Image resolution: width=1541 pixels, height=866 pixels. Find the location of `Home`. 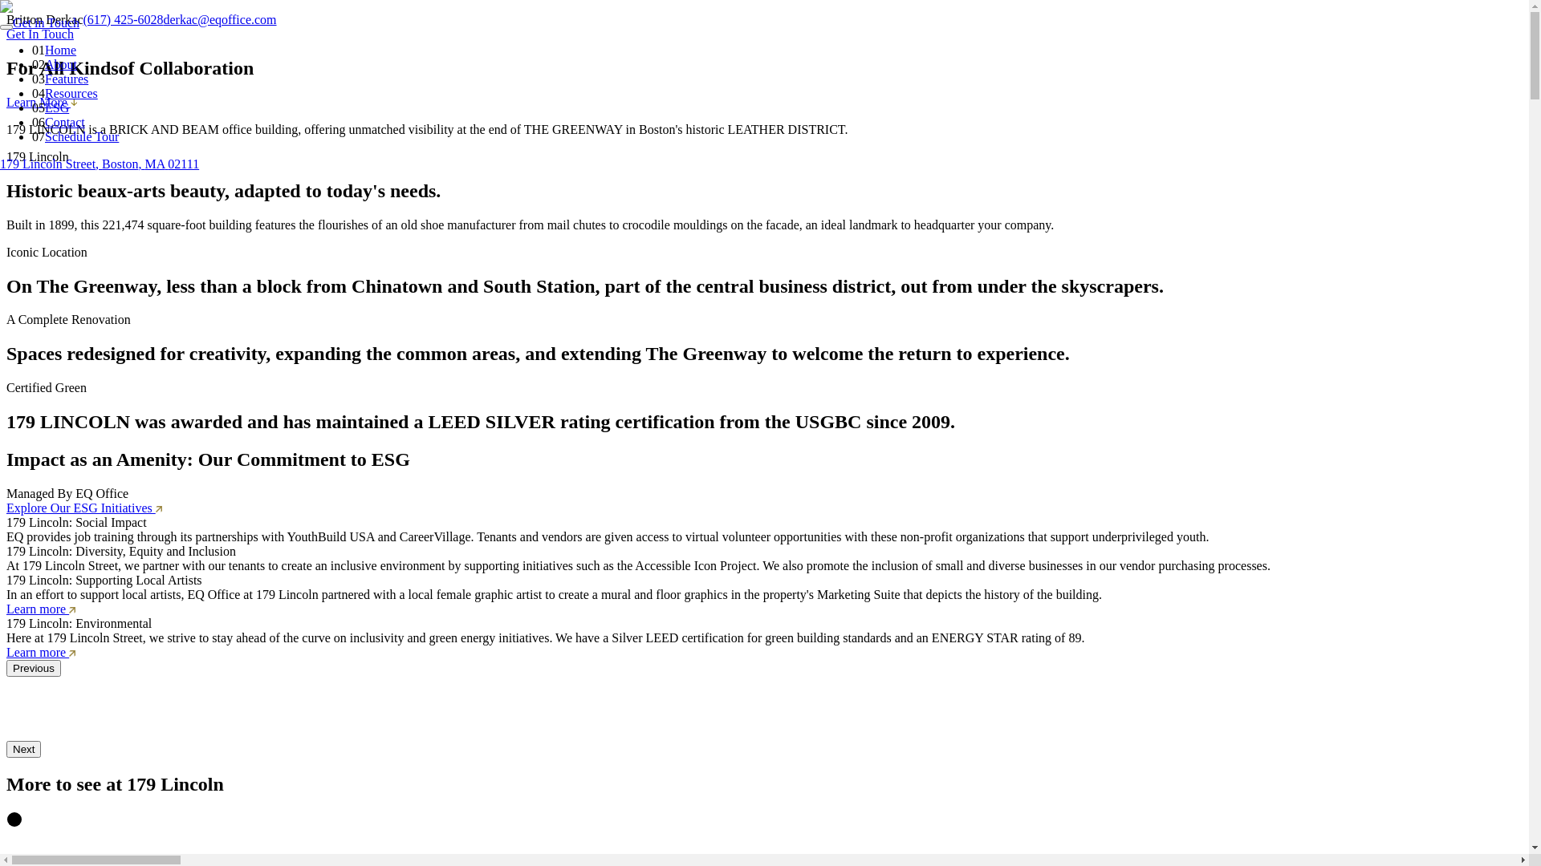

Home is located at coordinates (61, 50).